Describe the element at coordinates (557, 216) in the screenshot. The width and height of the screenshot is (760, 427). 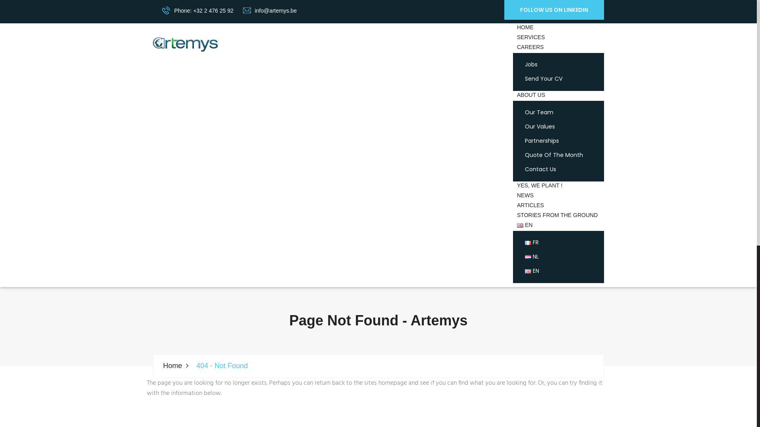
I see `STORIES FROM THE GROUND` at that location.